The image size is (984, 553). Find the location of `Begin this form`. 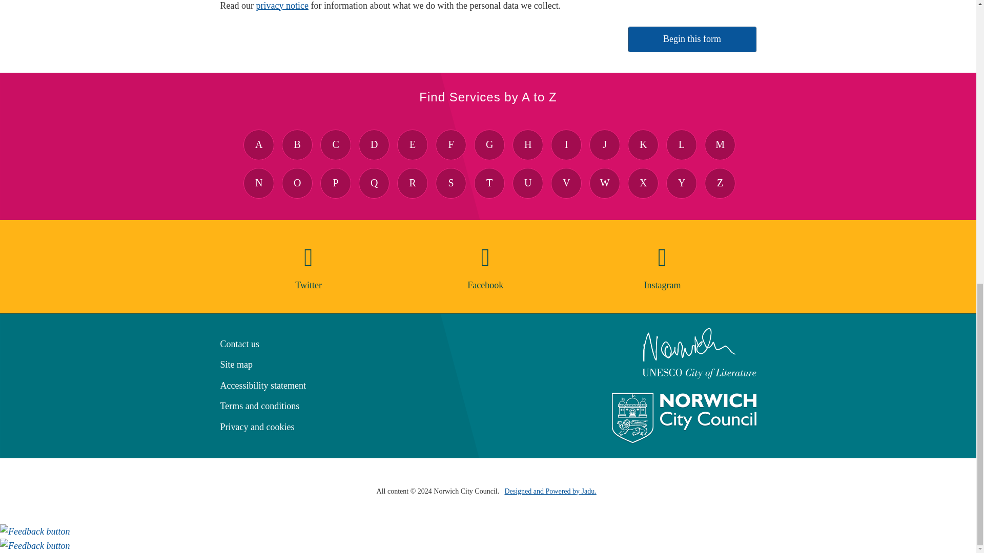

Begin this form is located at coordinates (692, 39).